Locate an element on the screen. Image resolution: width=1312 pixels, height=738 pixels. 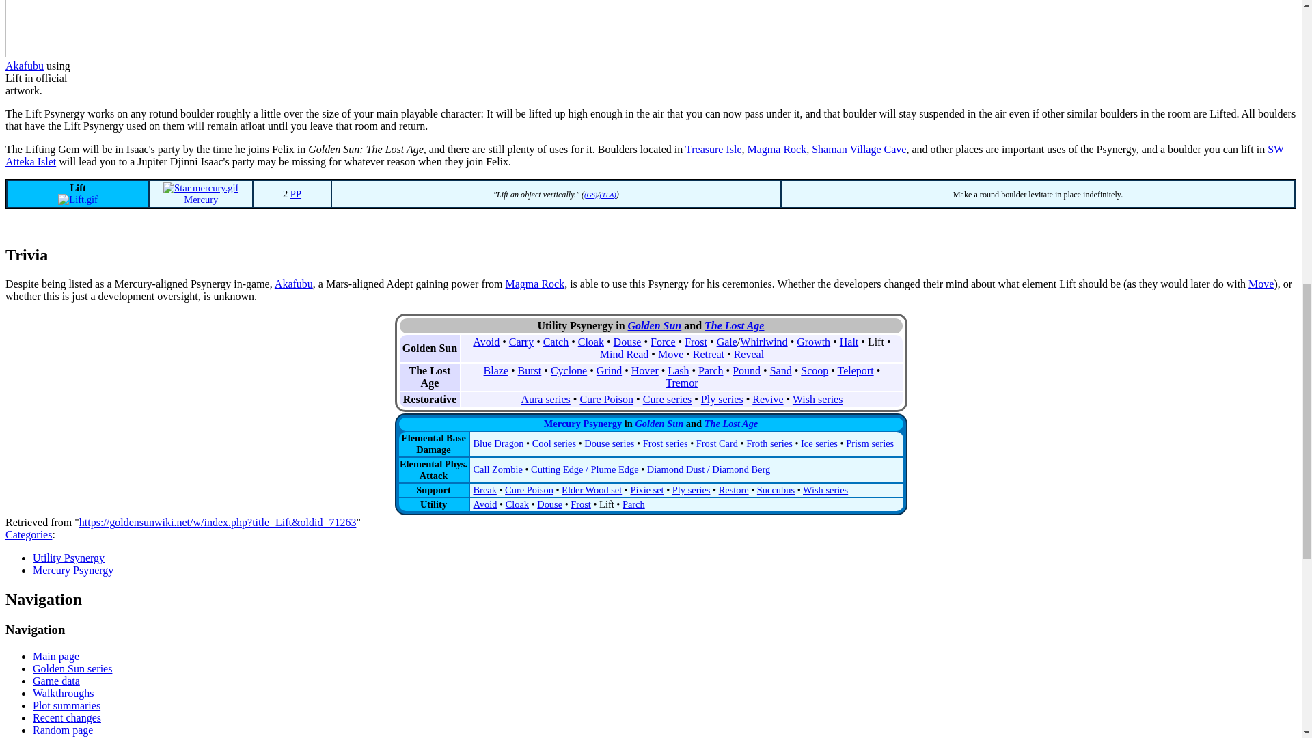
Golden Sun is located at coordinates (655, 325).